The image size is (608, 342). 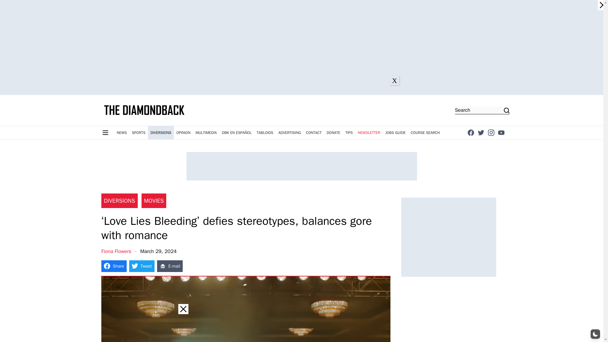 What do you see at coordinates (138, 132) in the screenshot?
I see `Sports` at bounding box center [138, 132].